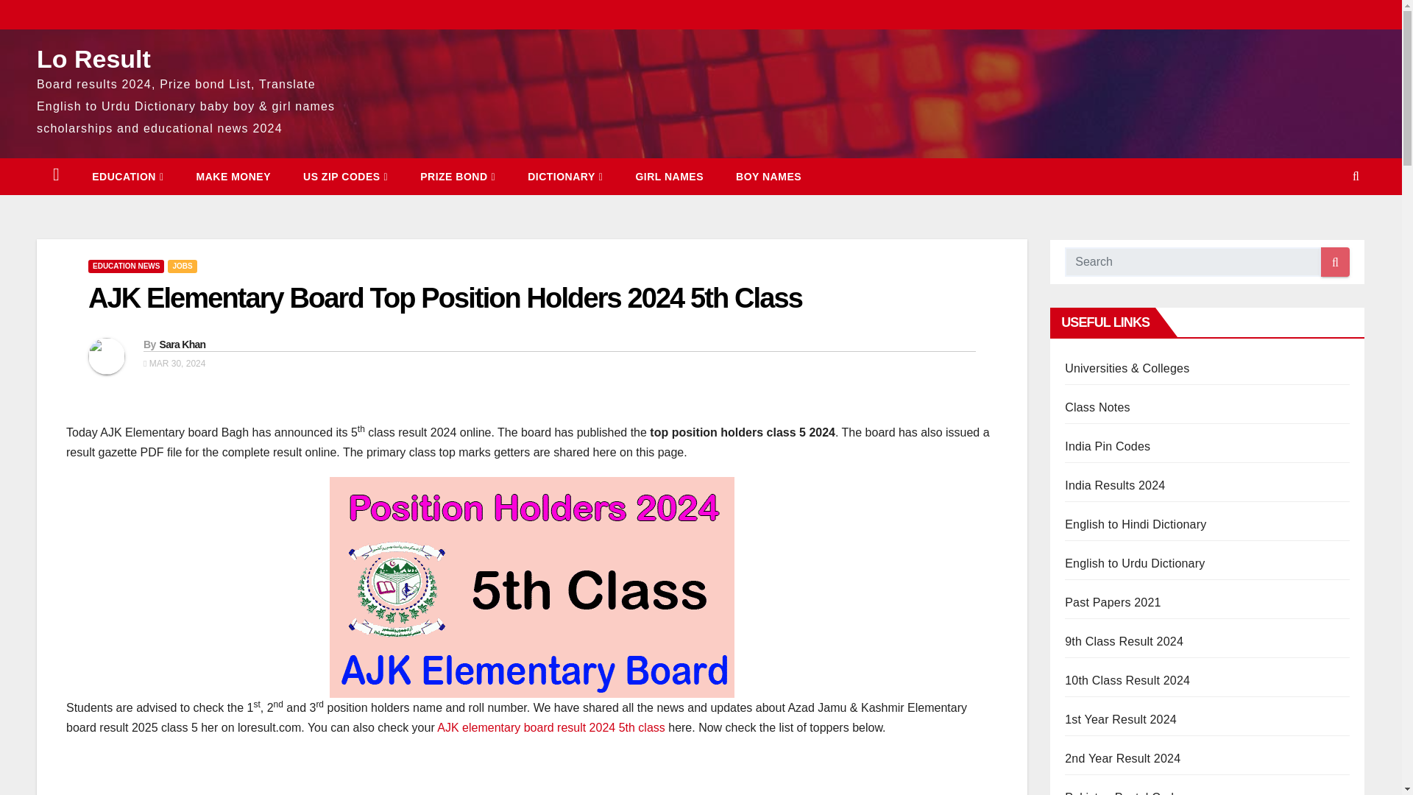  Describe the element at coordinates (668, 176) in the screenshot. I see `GIRL NAMES` at that location.